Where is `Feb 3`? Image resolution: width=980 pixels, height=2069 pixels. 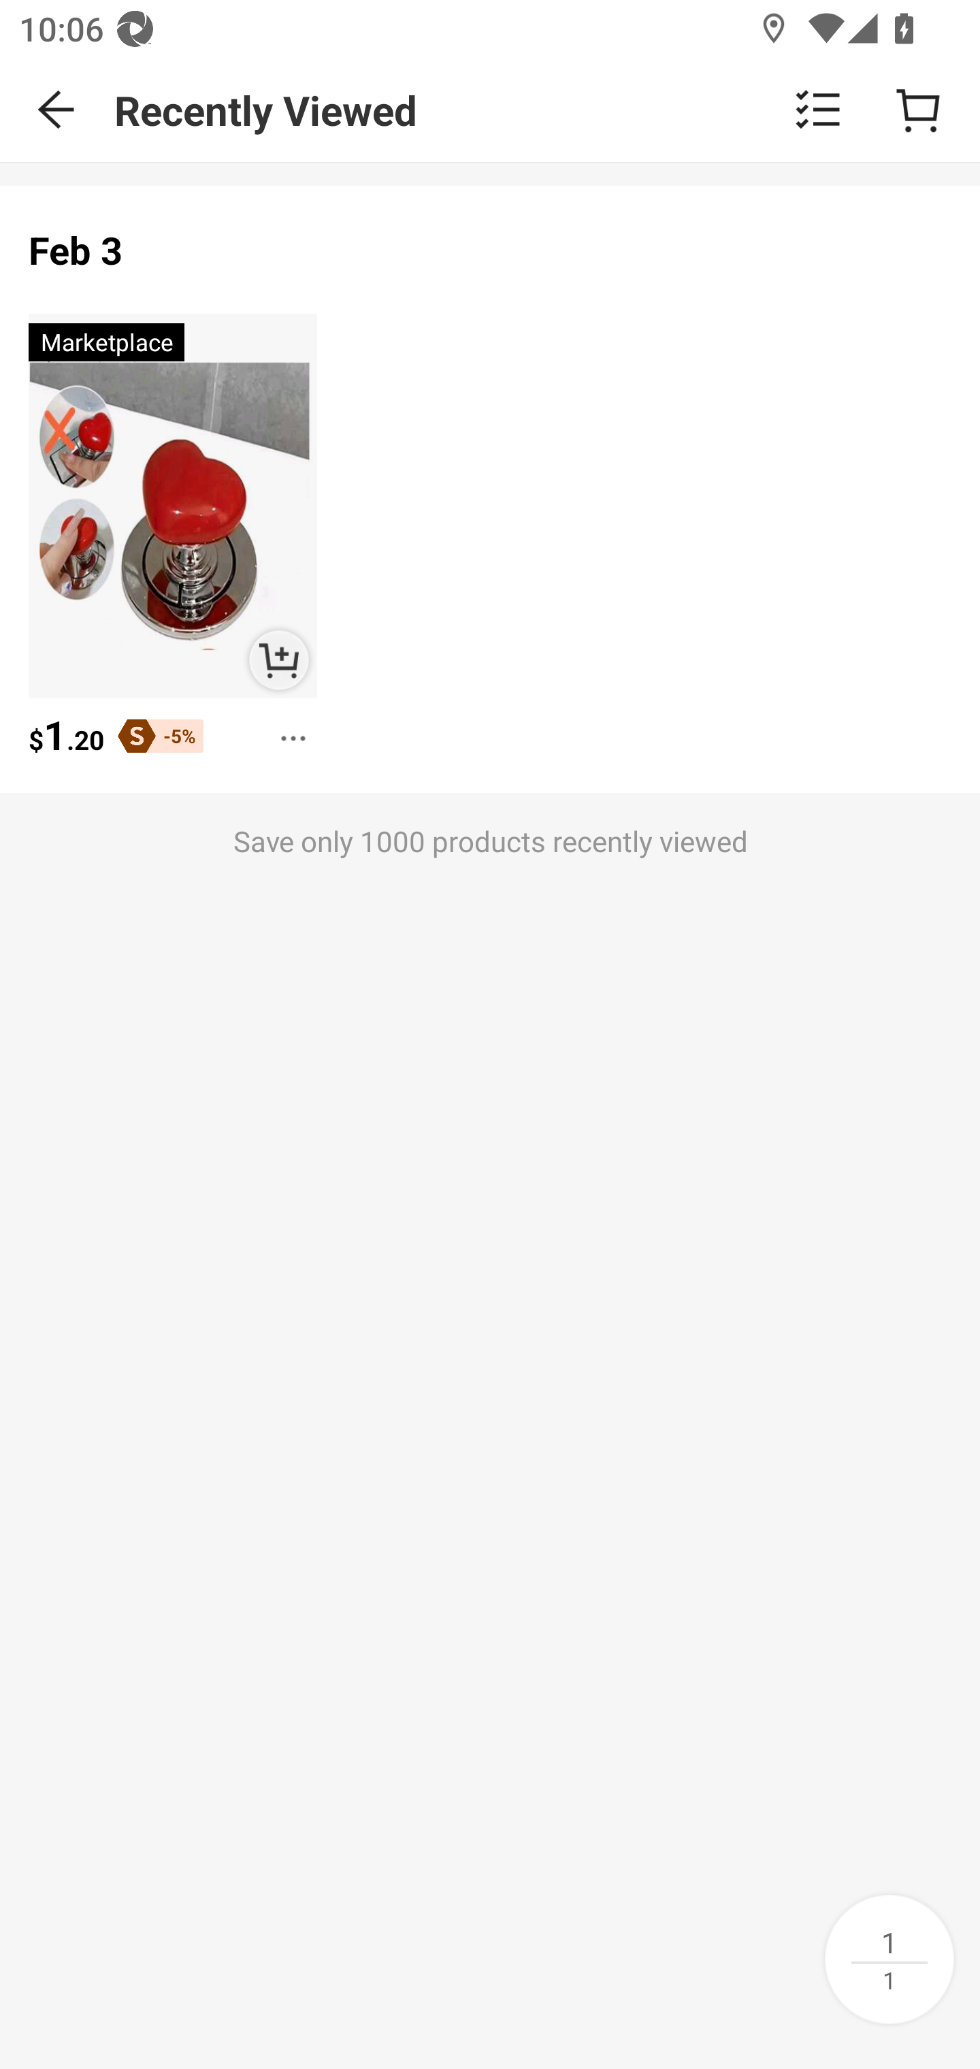
Feb 3 is located at coordinates (76, 250).